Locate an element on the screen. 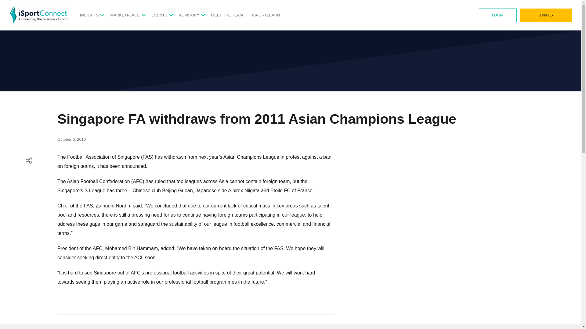  ADVISORY is located at coordinates (189, 15).